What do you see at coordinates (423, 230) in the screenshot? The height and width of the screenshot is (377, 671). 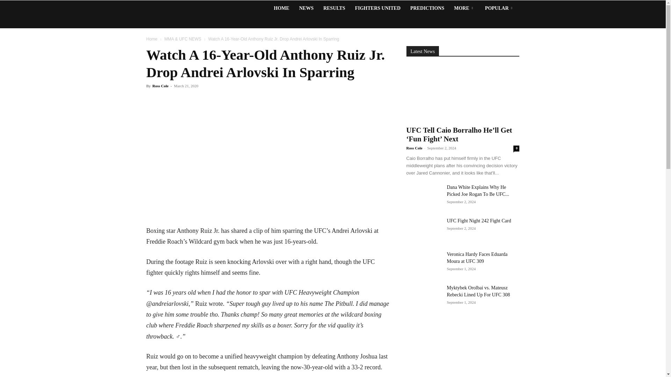 I see `UFC Fight Night 242 Fight Card` at bounding box center [423, 230].